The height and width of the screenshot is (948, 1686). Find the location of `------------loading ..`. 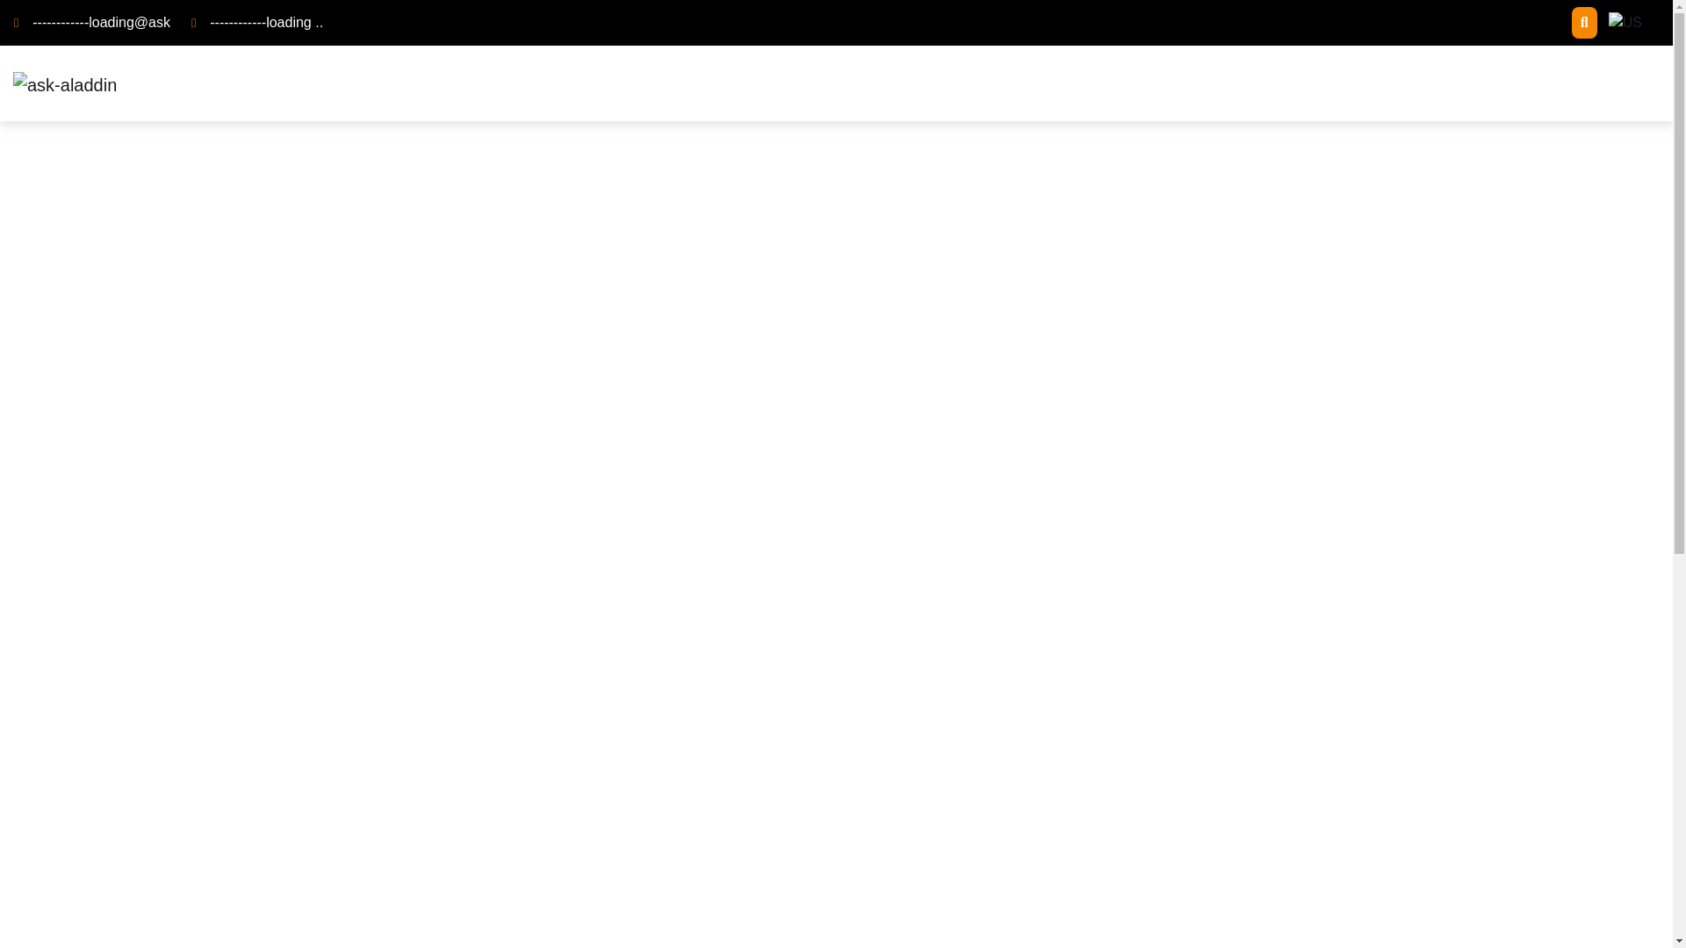

------------loading .. is located at coordinates (266, 22).